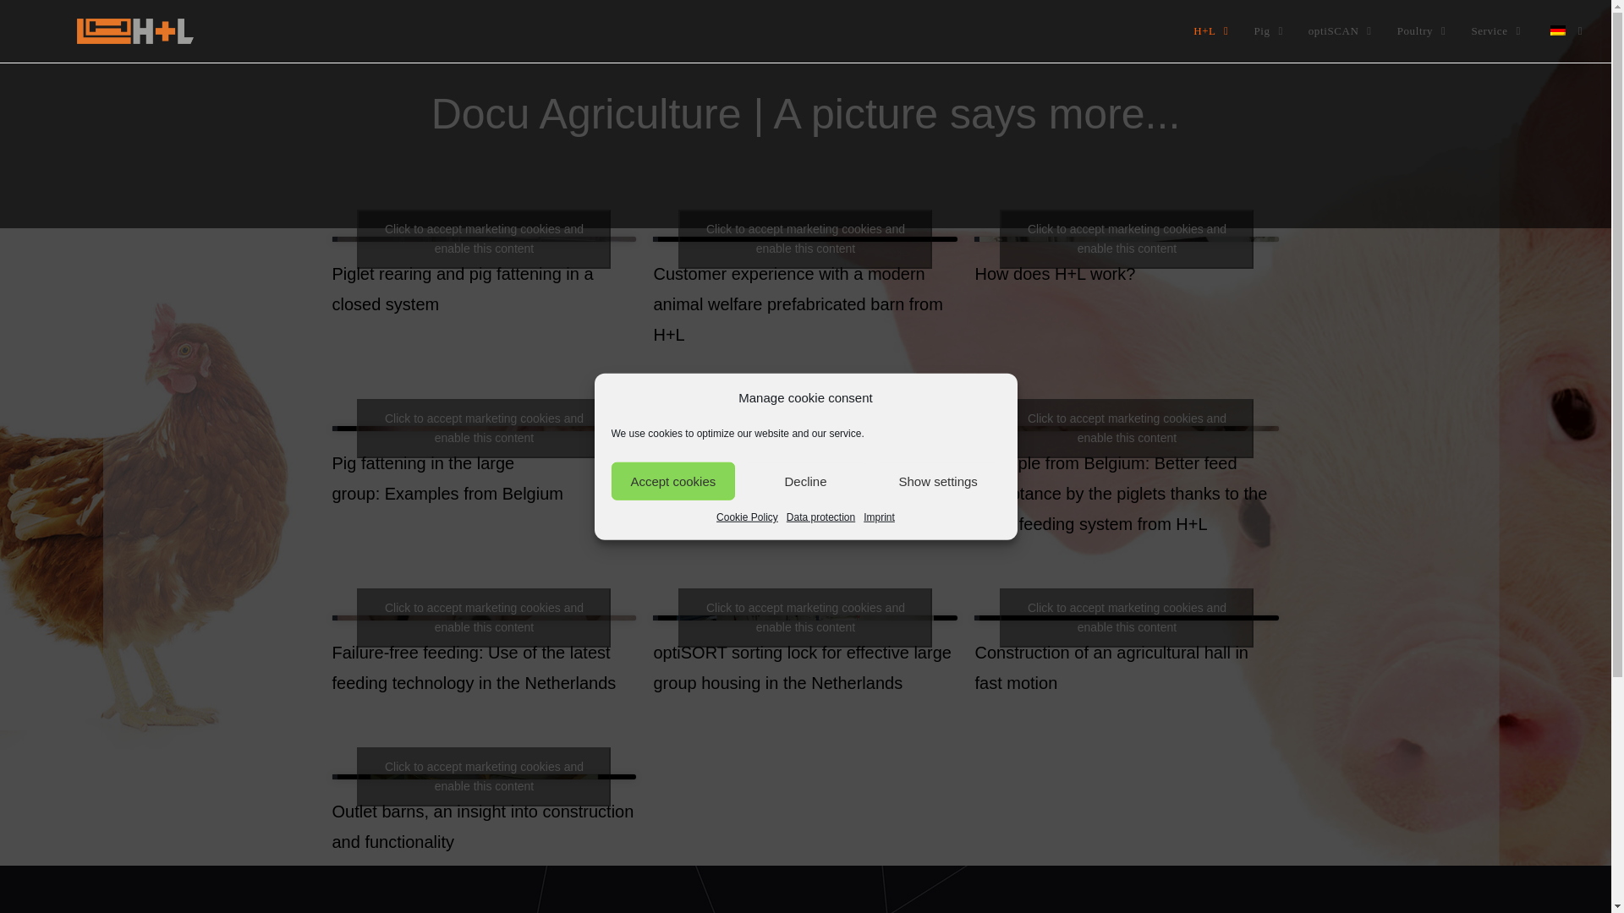 The height and width of the screenshot is (913, 1624). What do you see at coordinates (672, 480) in the screenshot?
I see `Accept cookies` at bounding box center [672, 480].